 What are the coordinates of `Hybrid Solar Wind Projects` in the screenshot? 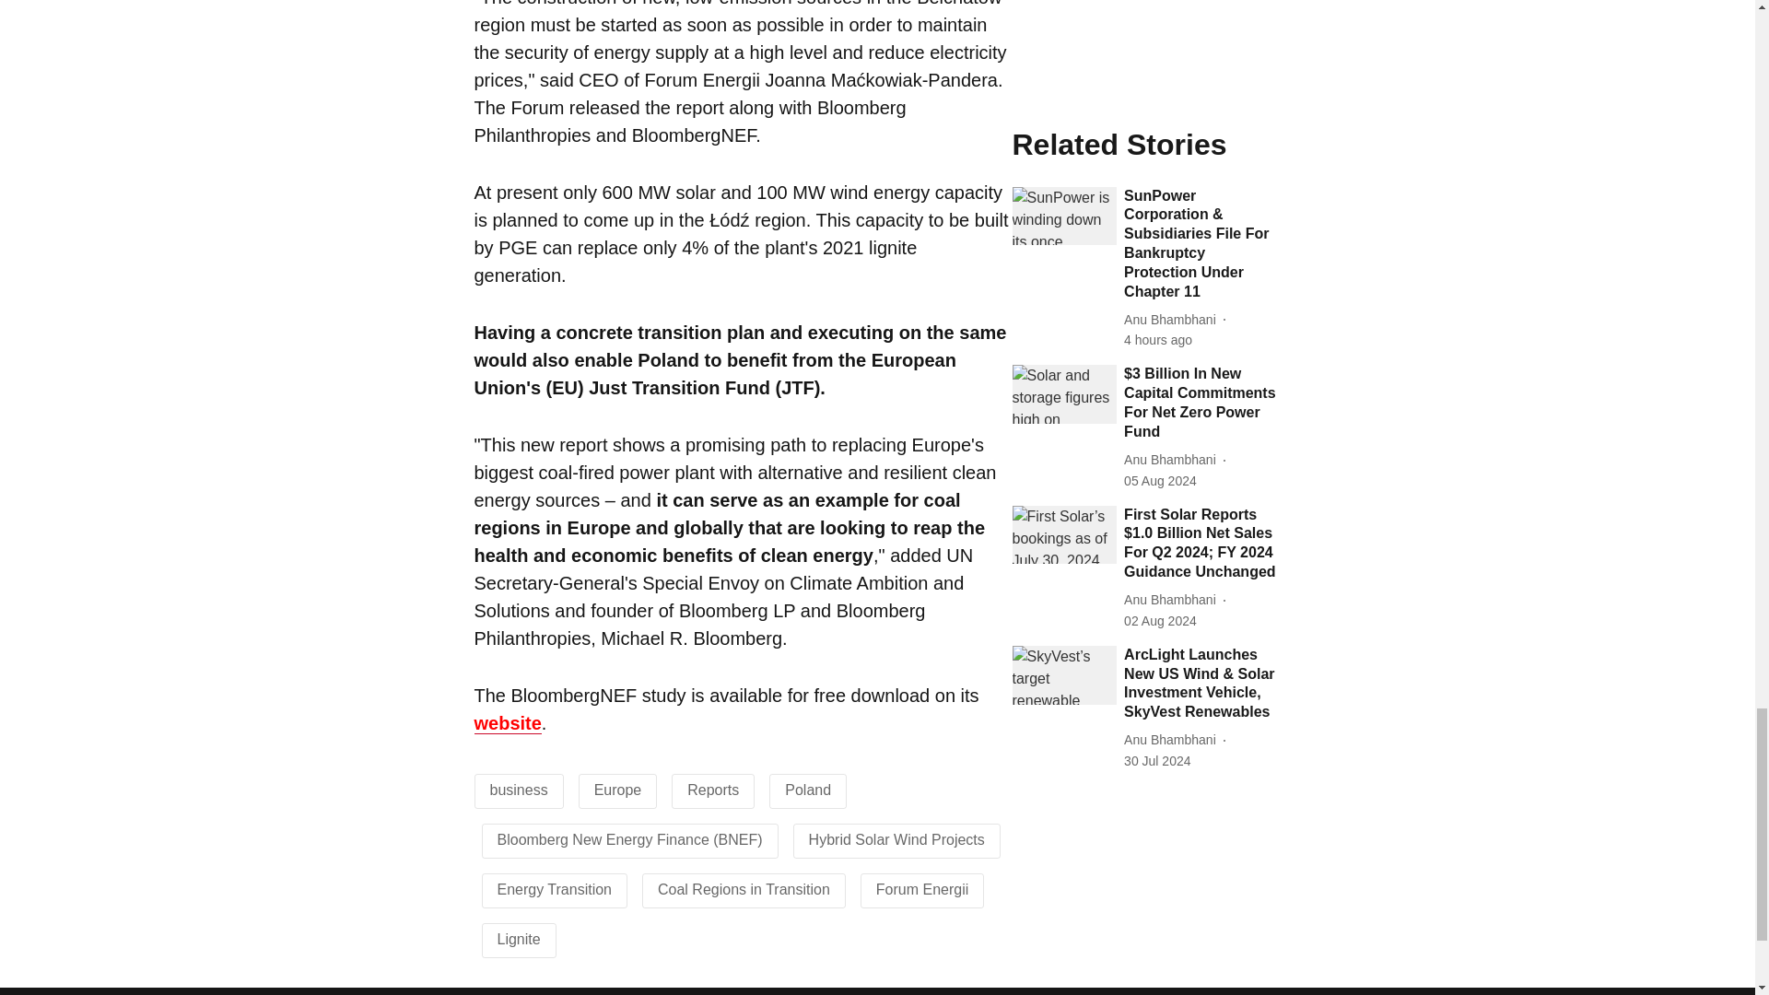 It's located at (896, 838).